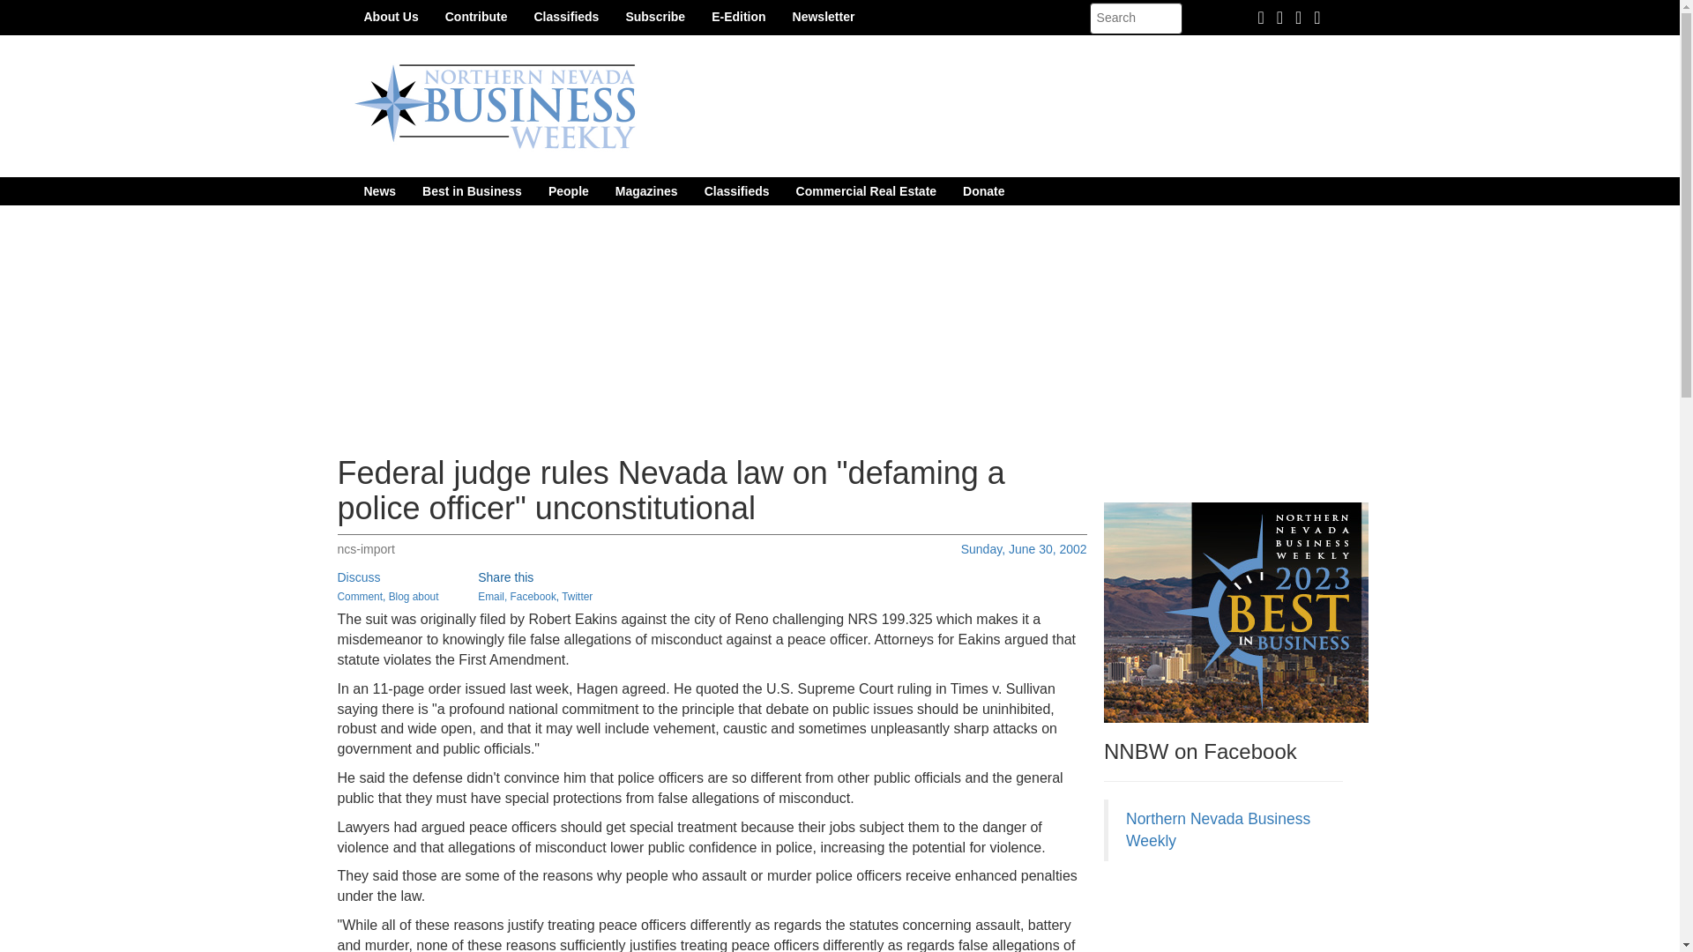 Image resolution: width=1693 pixels, height=952 pixels. I want to click on People, so click(568, 190).